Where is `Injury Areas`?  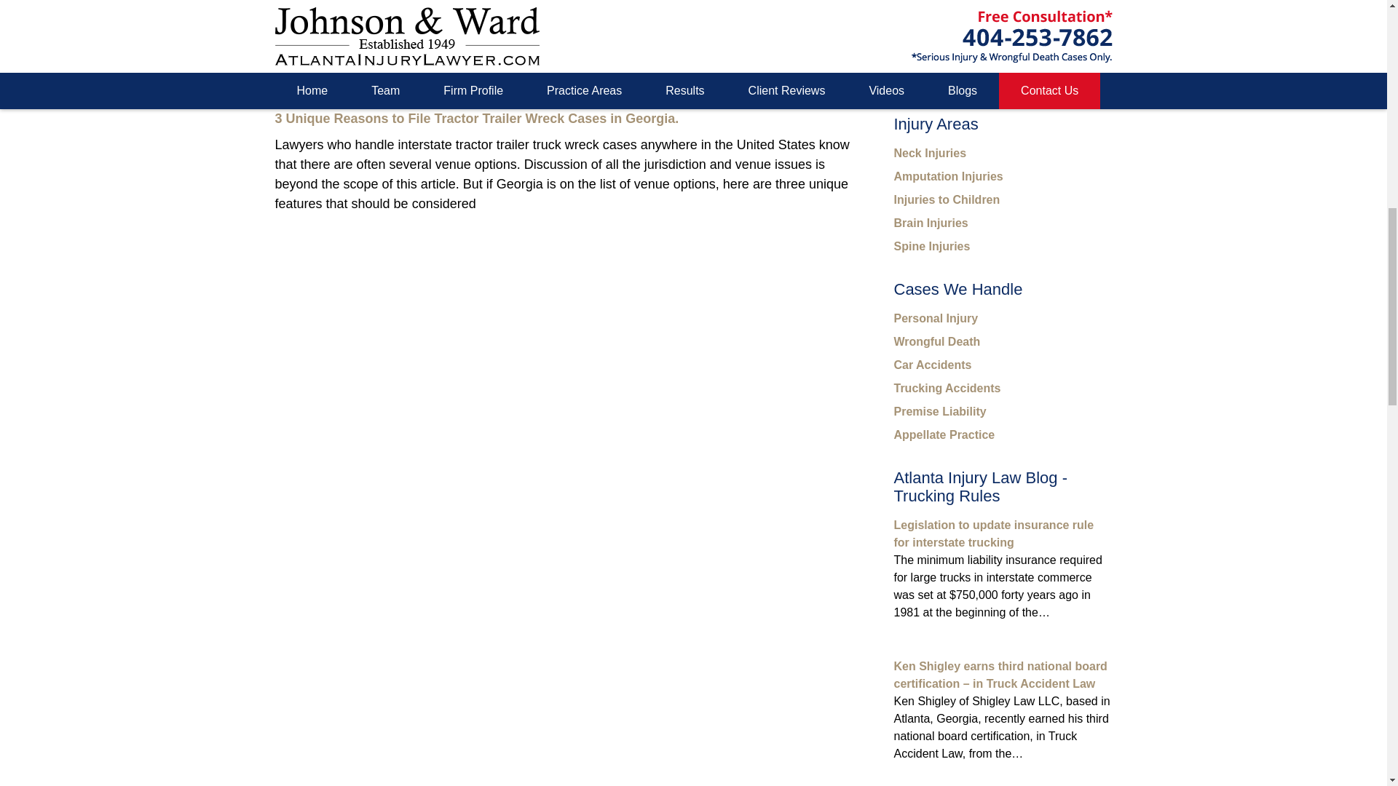
Injury Areas is located at coordinates (936, 124).